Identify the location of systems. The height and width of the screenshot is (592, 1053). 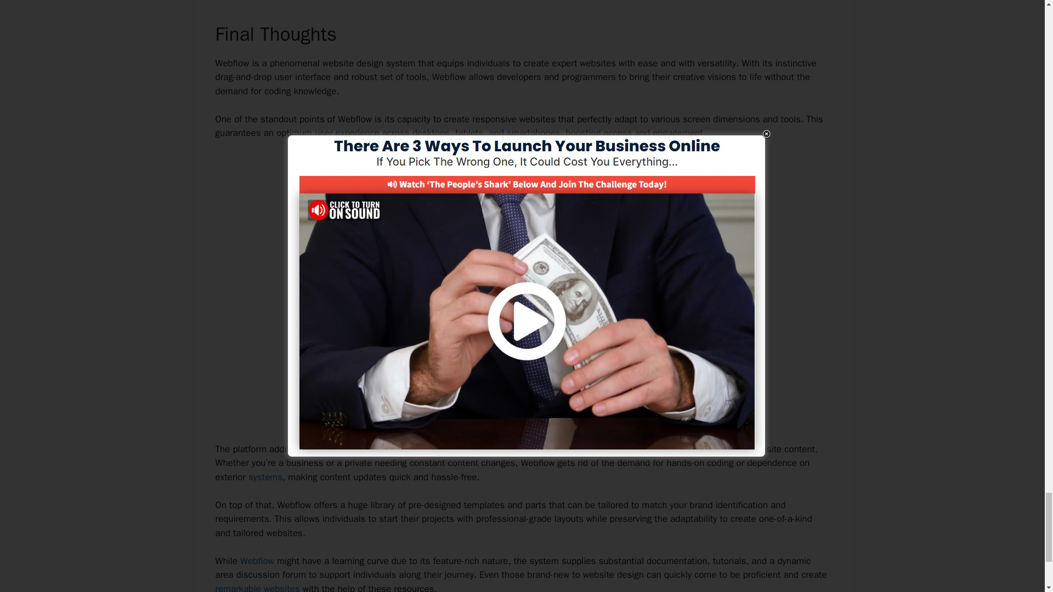
(265, 477).